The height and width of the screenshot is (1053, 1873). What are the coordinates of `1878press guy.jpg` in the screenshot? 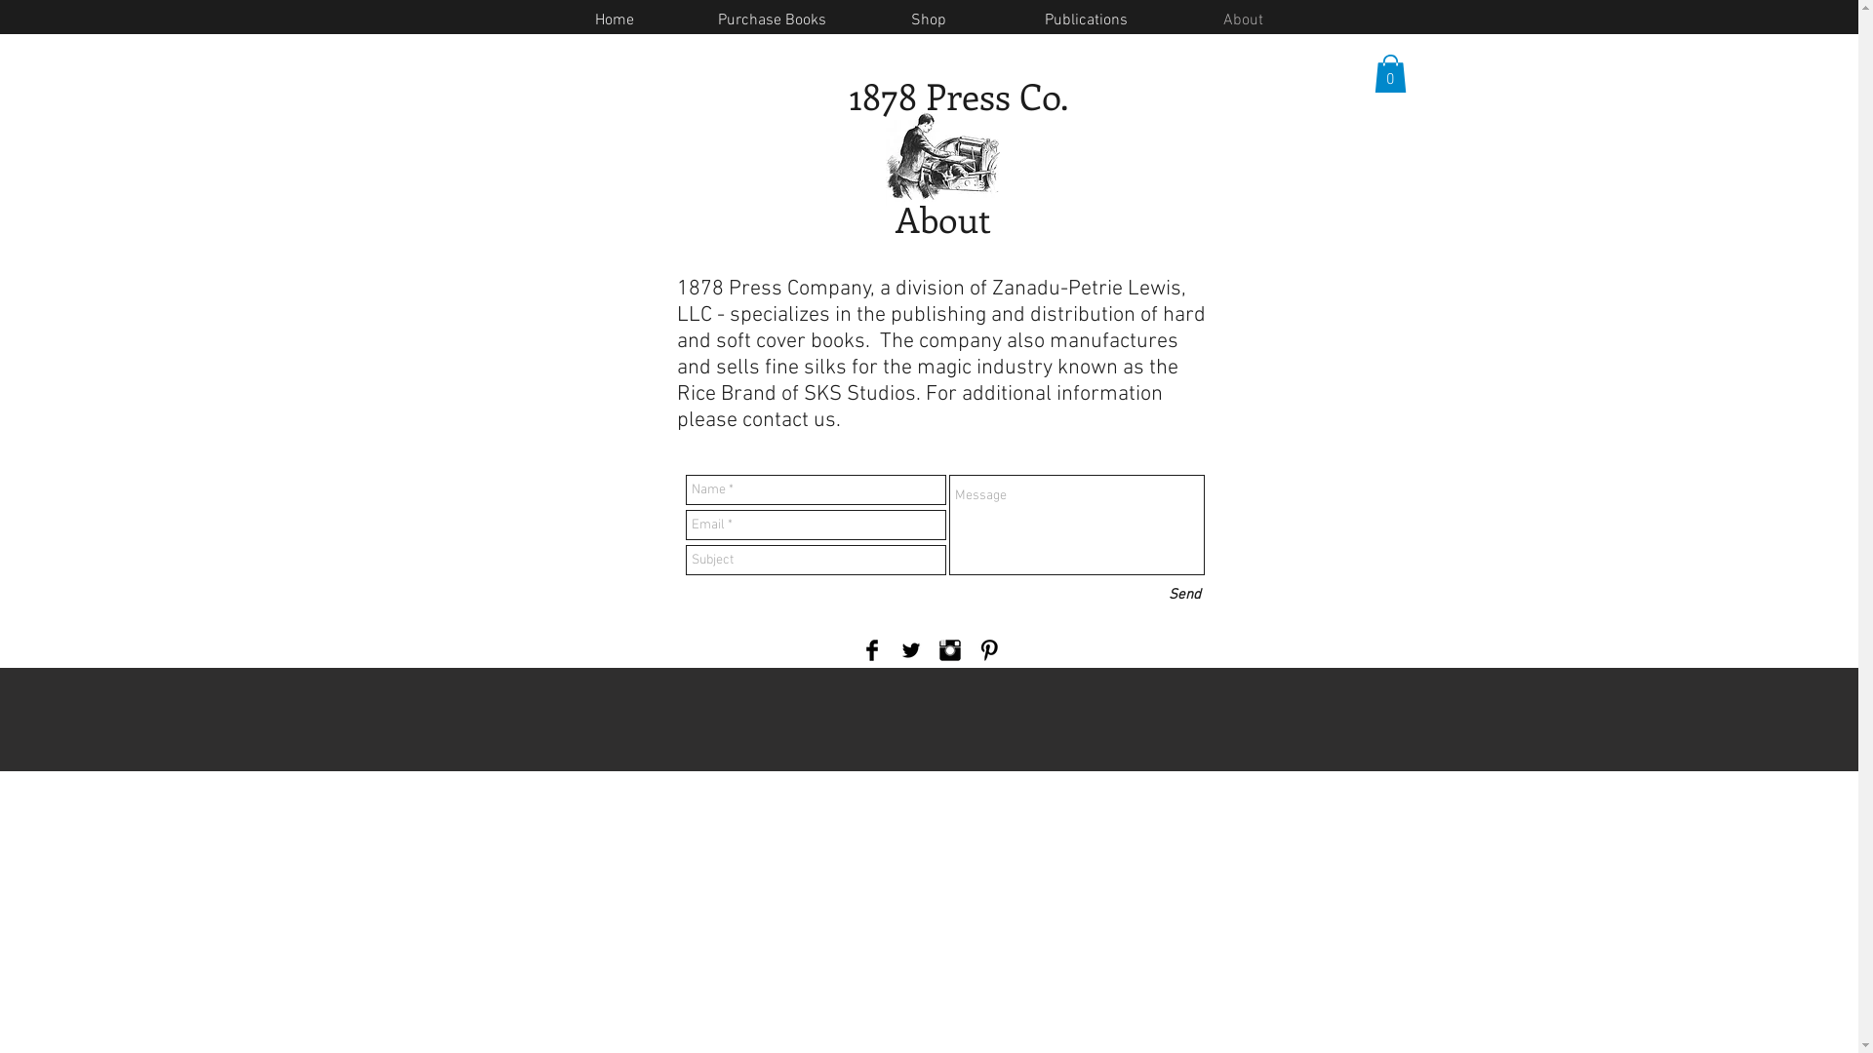 It's located at (942, 159).